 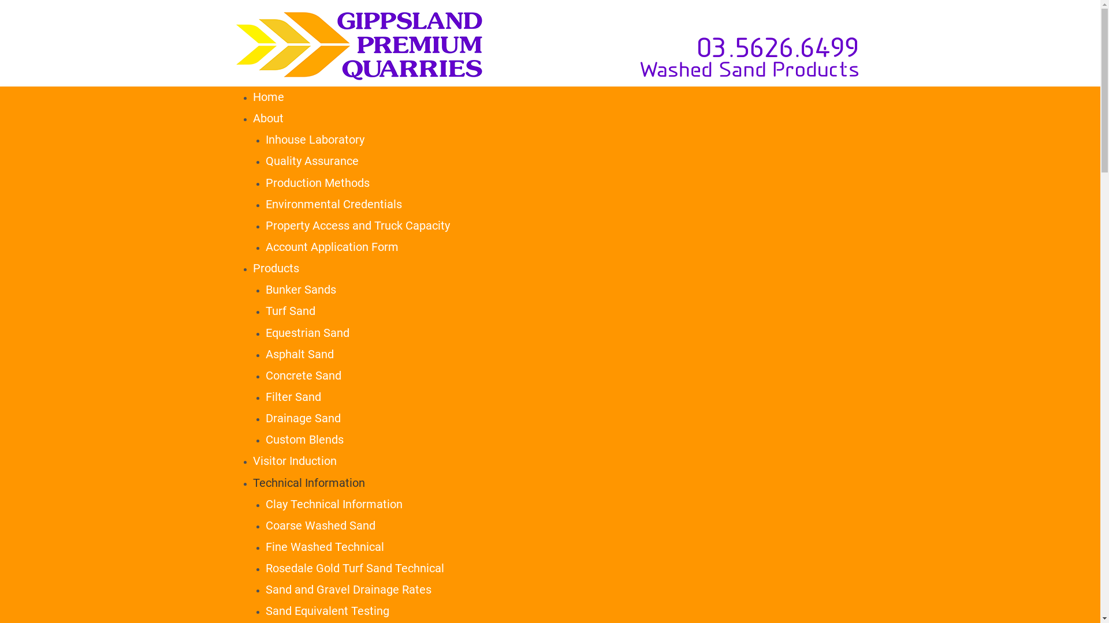 I want to click on Production Methods, so click(x=318, y=183).